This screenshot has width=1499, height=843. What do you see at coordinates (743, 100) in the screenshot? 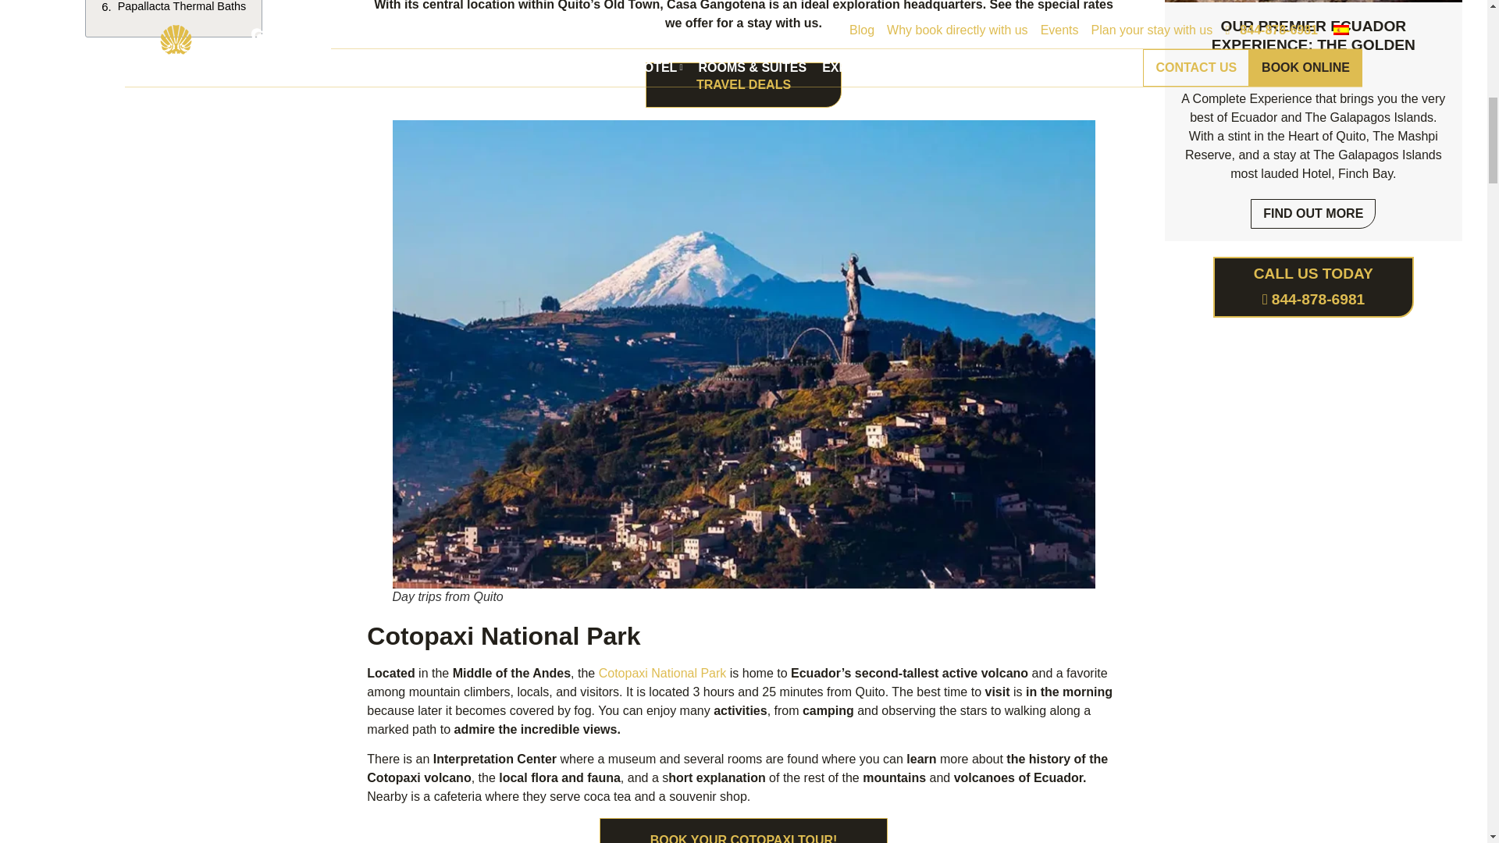
I see `Travel Deals` at bounding box center [743, 100].